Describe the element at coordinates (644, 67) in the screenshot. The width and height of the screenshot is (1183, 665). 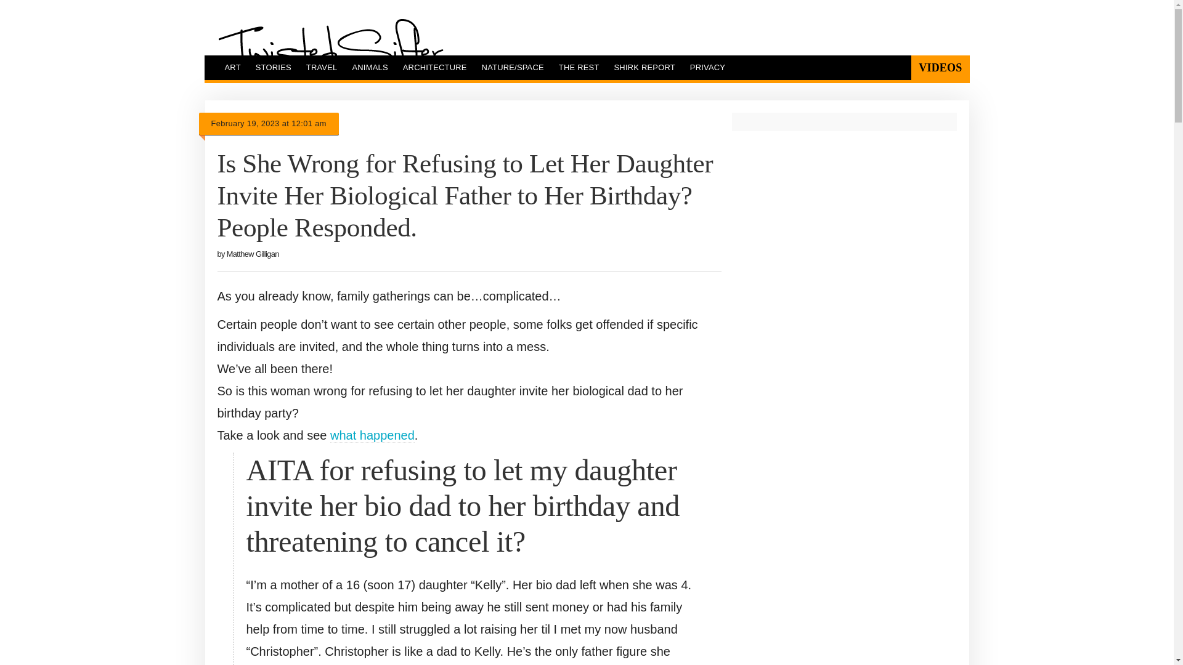
I see `SHIRK REPORT` at that location.